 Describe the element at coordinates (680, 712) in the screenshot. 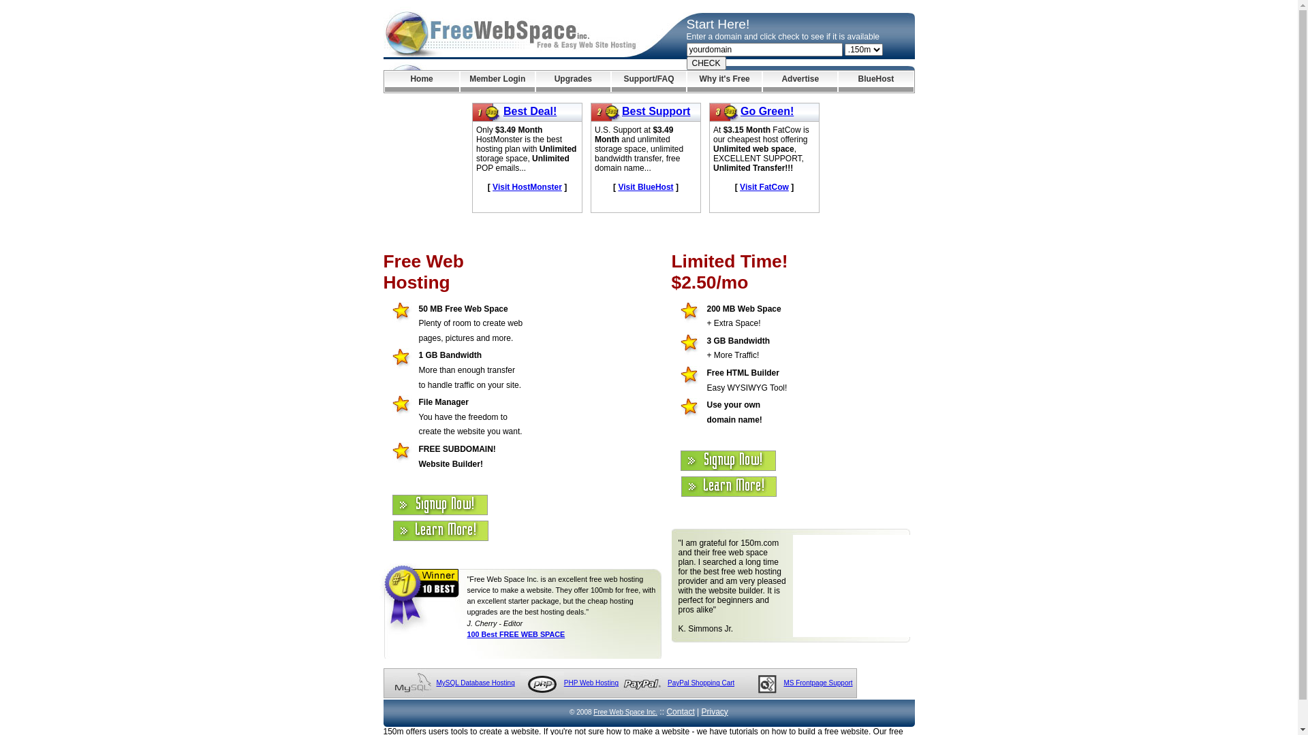

I see `Contact` at that location.